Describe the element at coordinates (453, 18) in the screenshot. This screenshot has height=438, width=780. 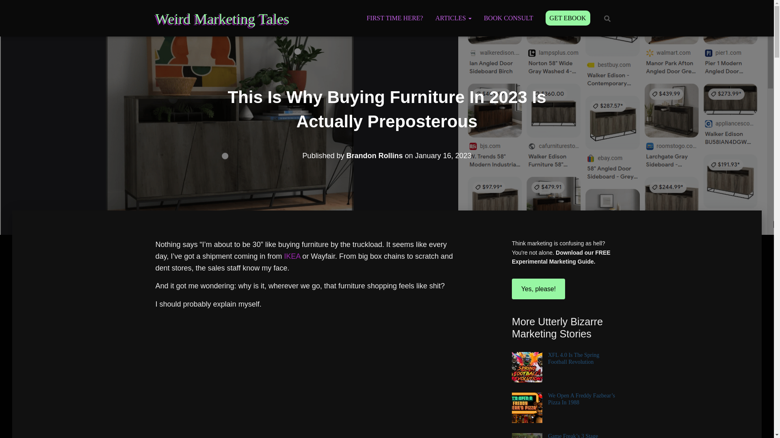
I see `Articles` at that location.